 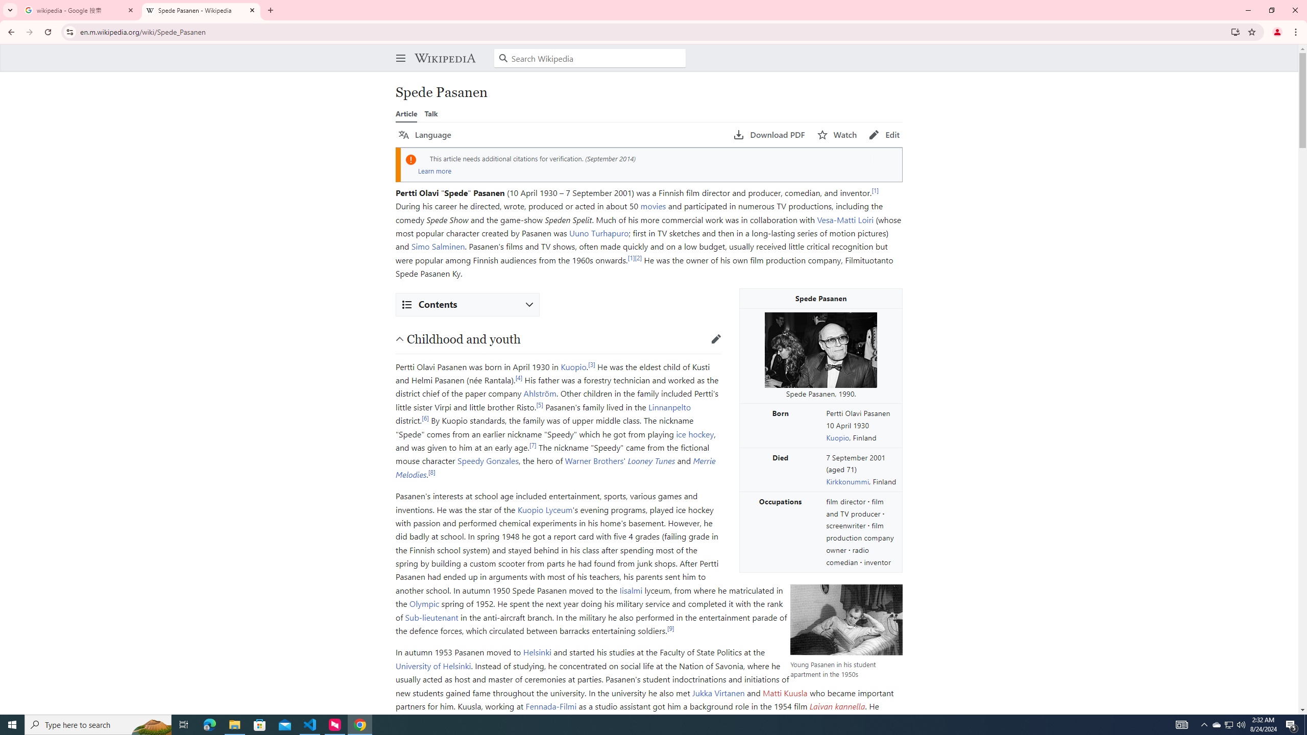 What do you see at coordinates (565, 158) in the screenshot?
I see `verification` at bounding box center [565, 158].